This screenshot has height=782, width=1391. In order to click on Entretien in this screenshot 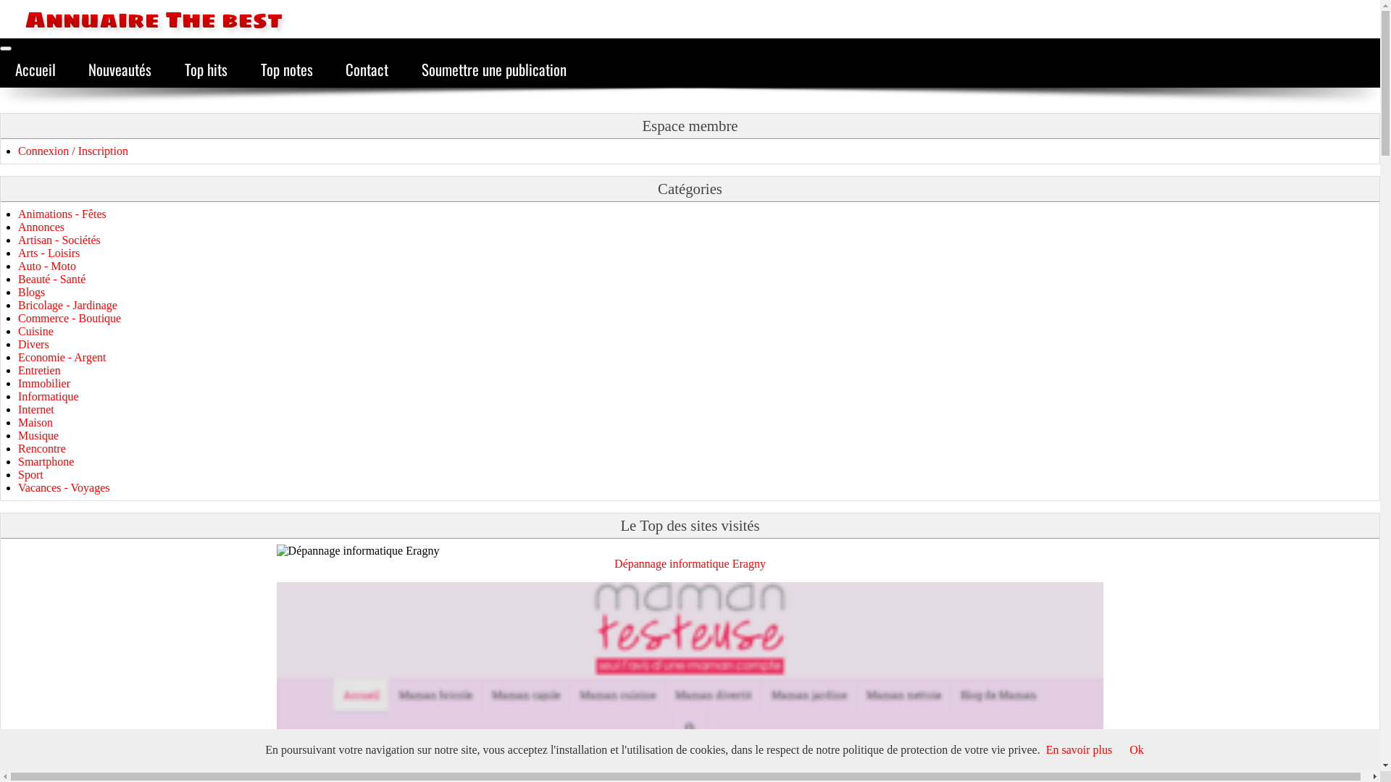, I will do `click(39, 371)`.